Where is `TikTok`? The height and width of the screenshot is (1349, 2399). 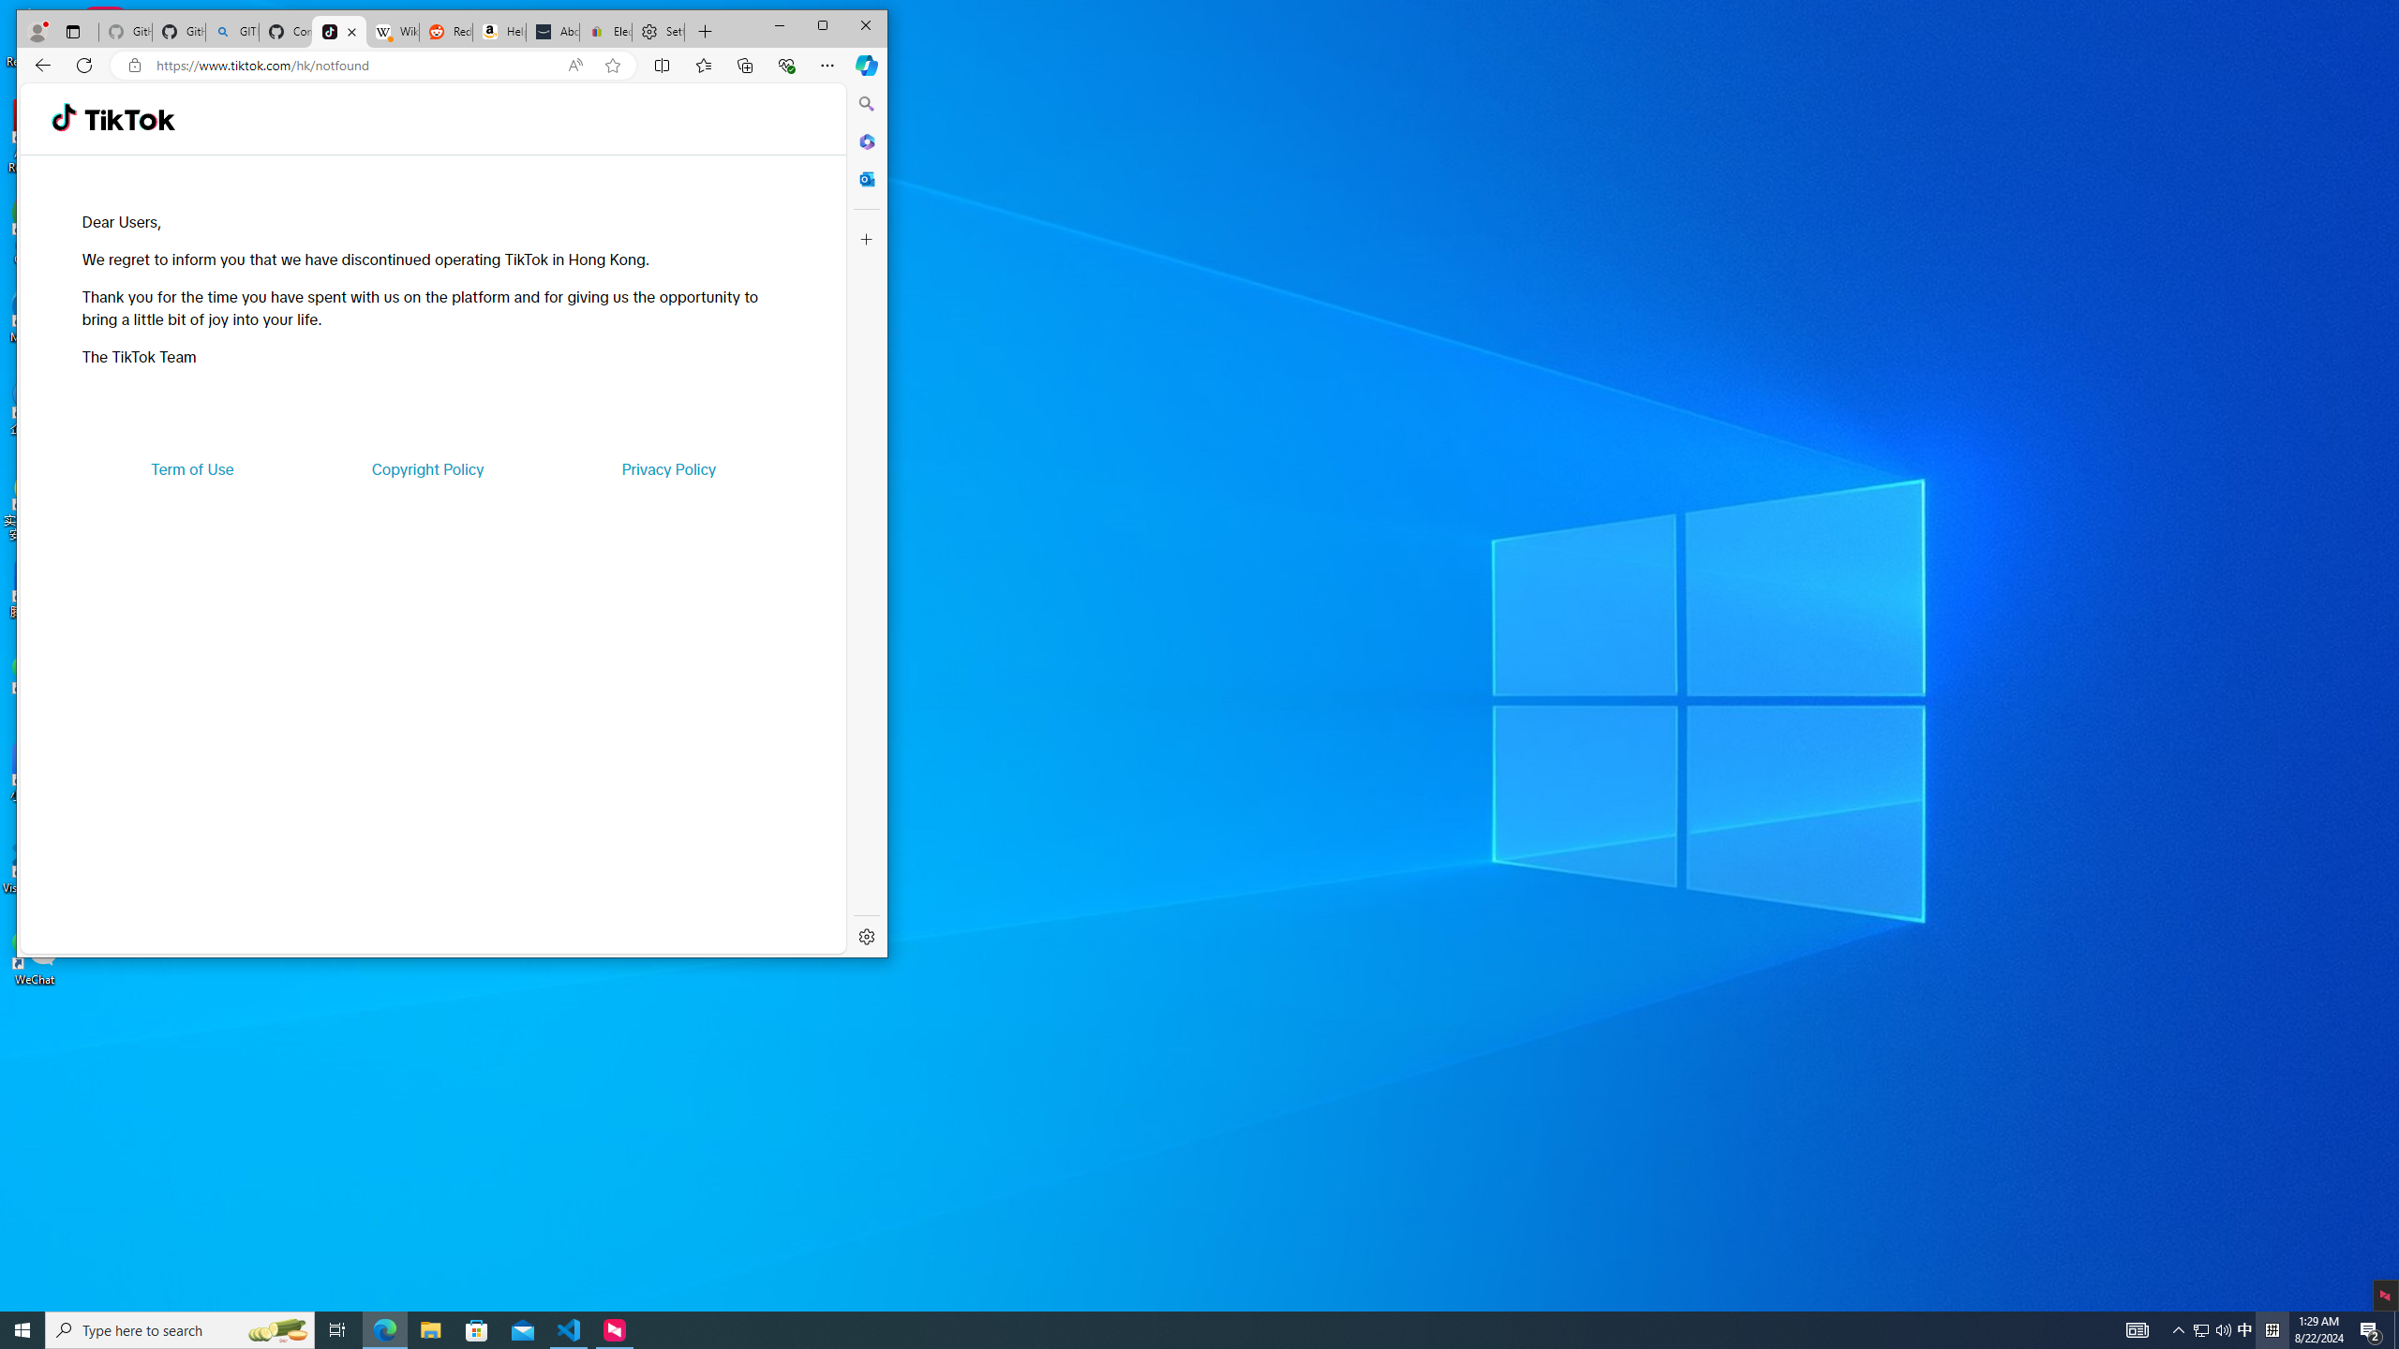 TikTok is located at coordinates (129, 120).